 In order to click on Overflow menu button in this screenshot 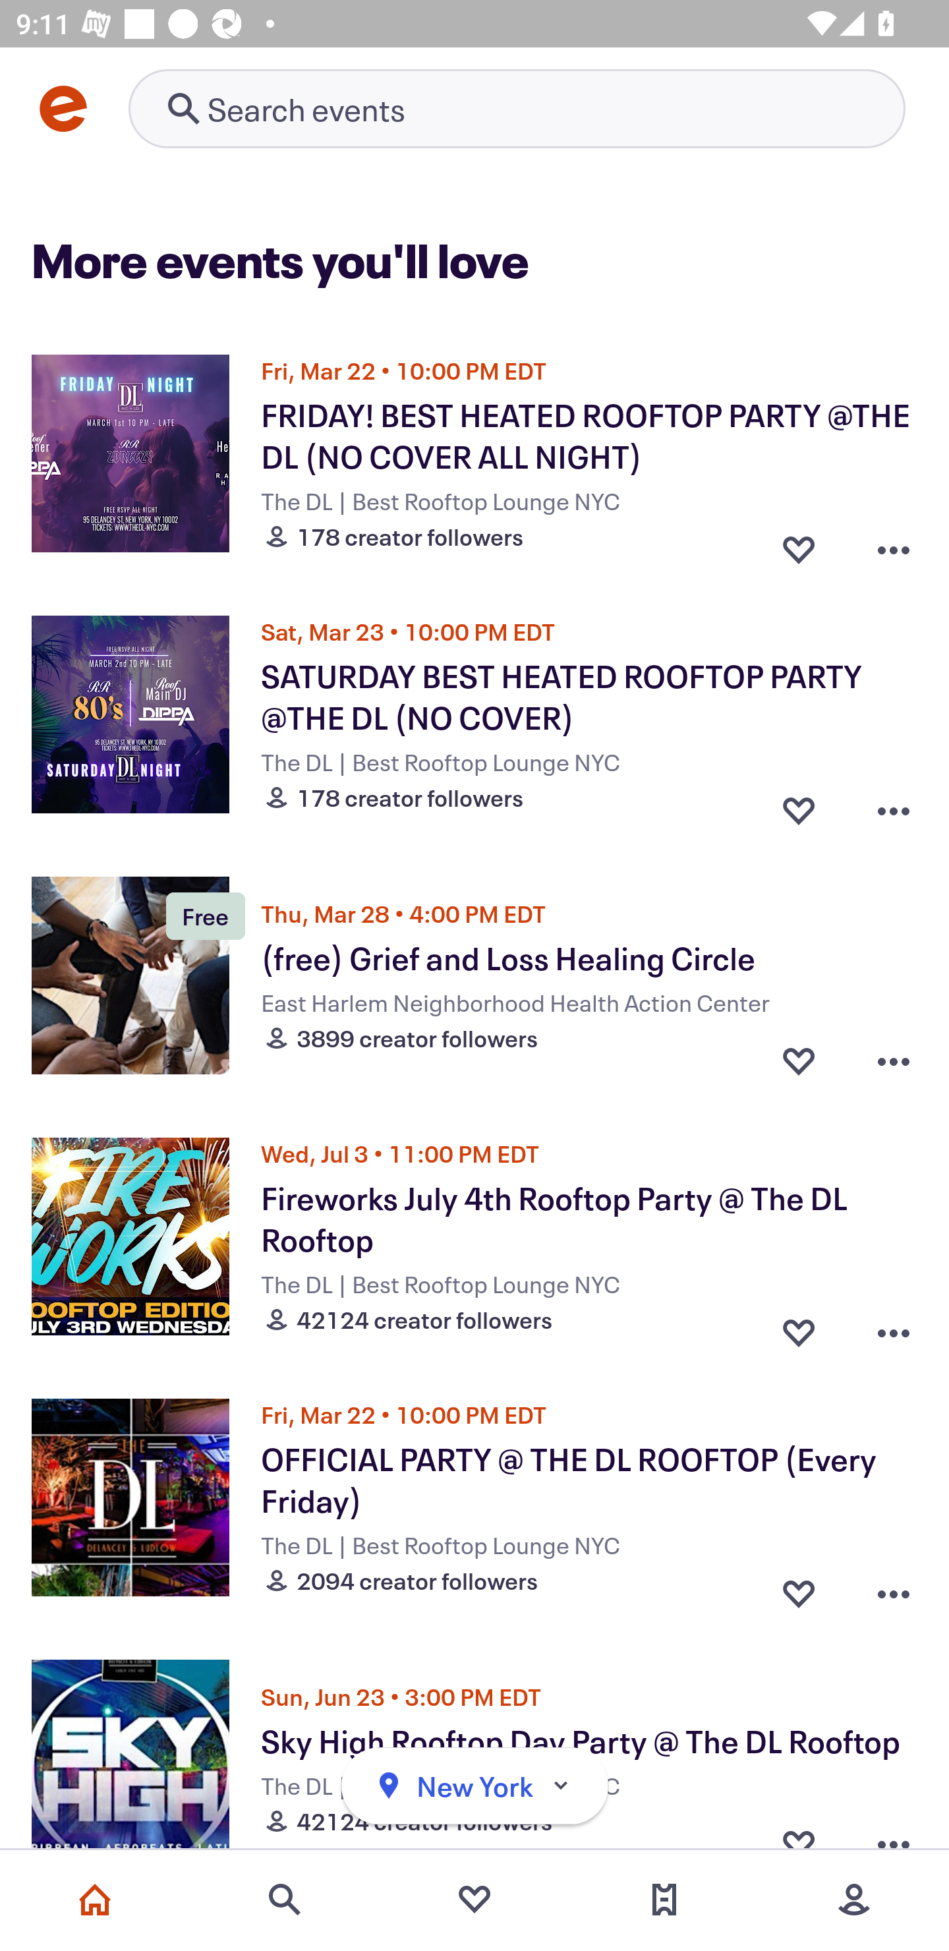, I will do `click(894, 1587)`.